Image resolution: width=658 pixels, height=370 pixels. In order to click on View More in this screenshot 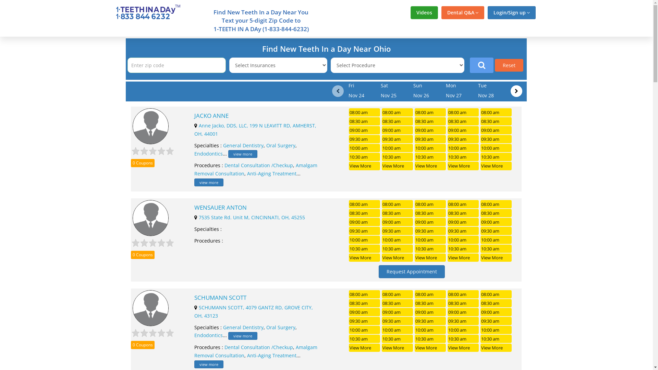, I will do `click(463, 348)`.